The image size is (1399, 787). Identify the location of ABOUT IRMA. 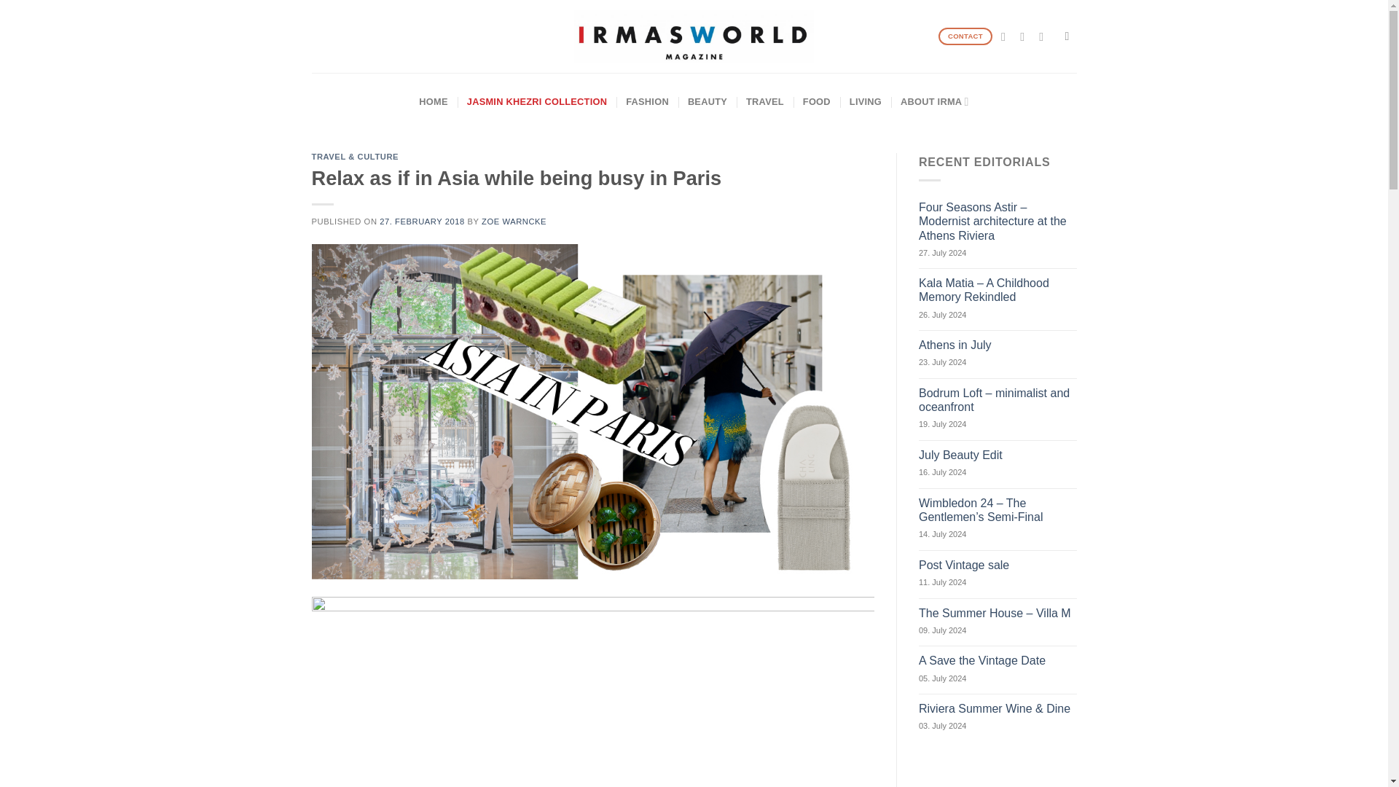
(935, 102).